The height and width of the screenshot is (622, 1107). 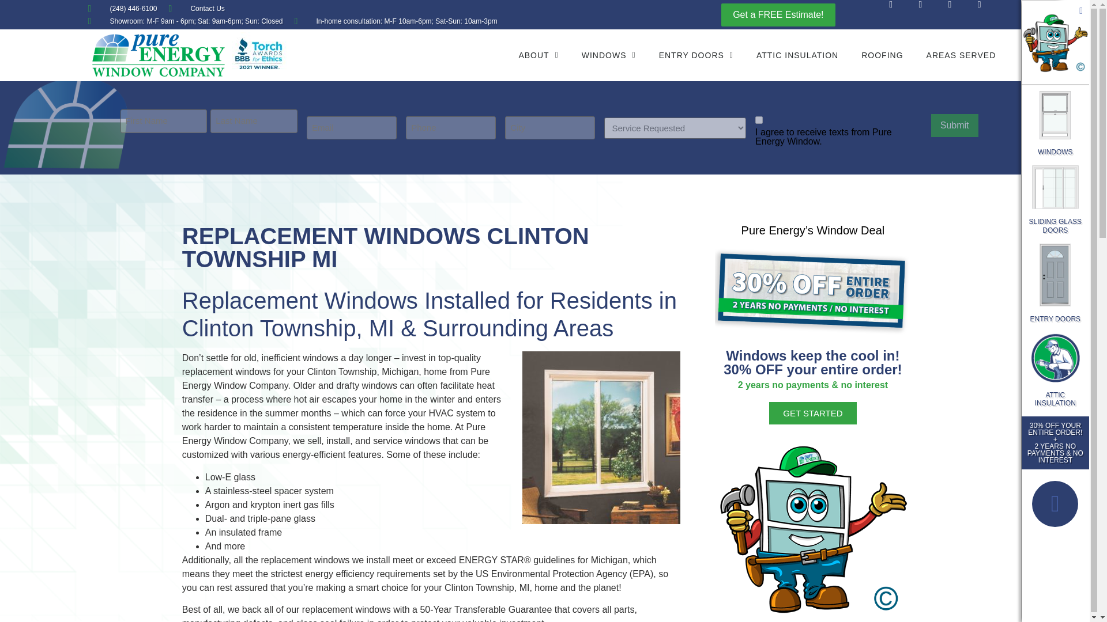 I want to click on Showroom: M-F 9am - 6pm; Sat: 9am-6pm; Sun: Closed, so click(x=184, y=21).